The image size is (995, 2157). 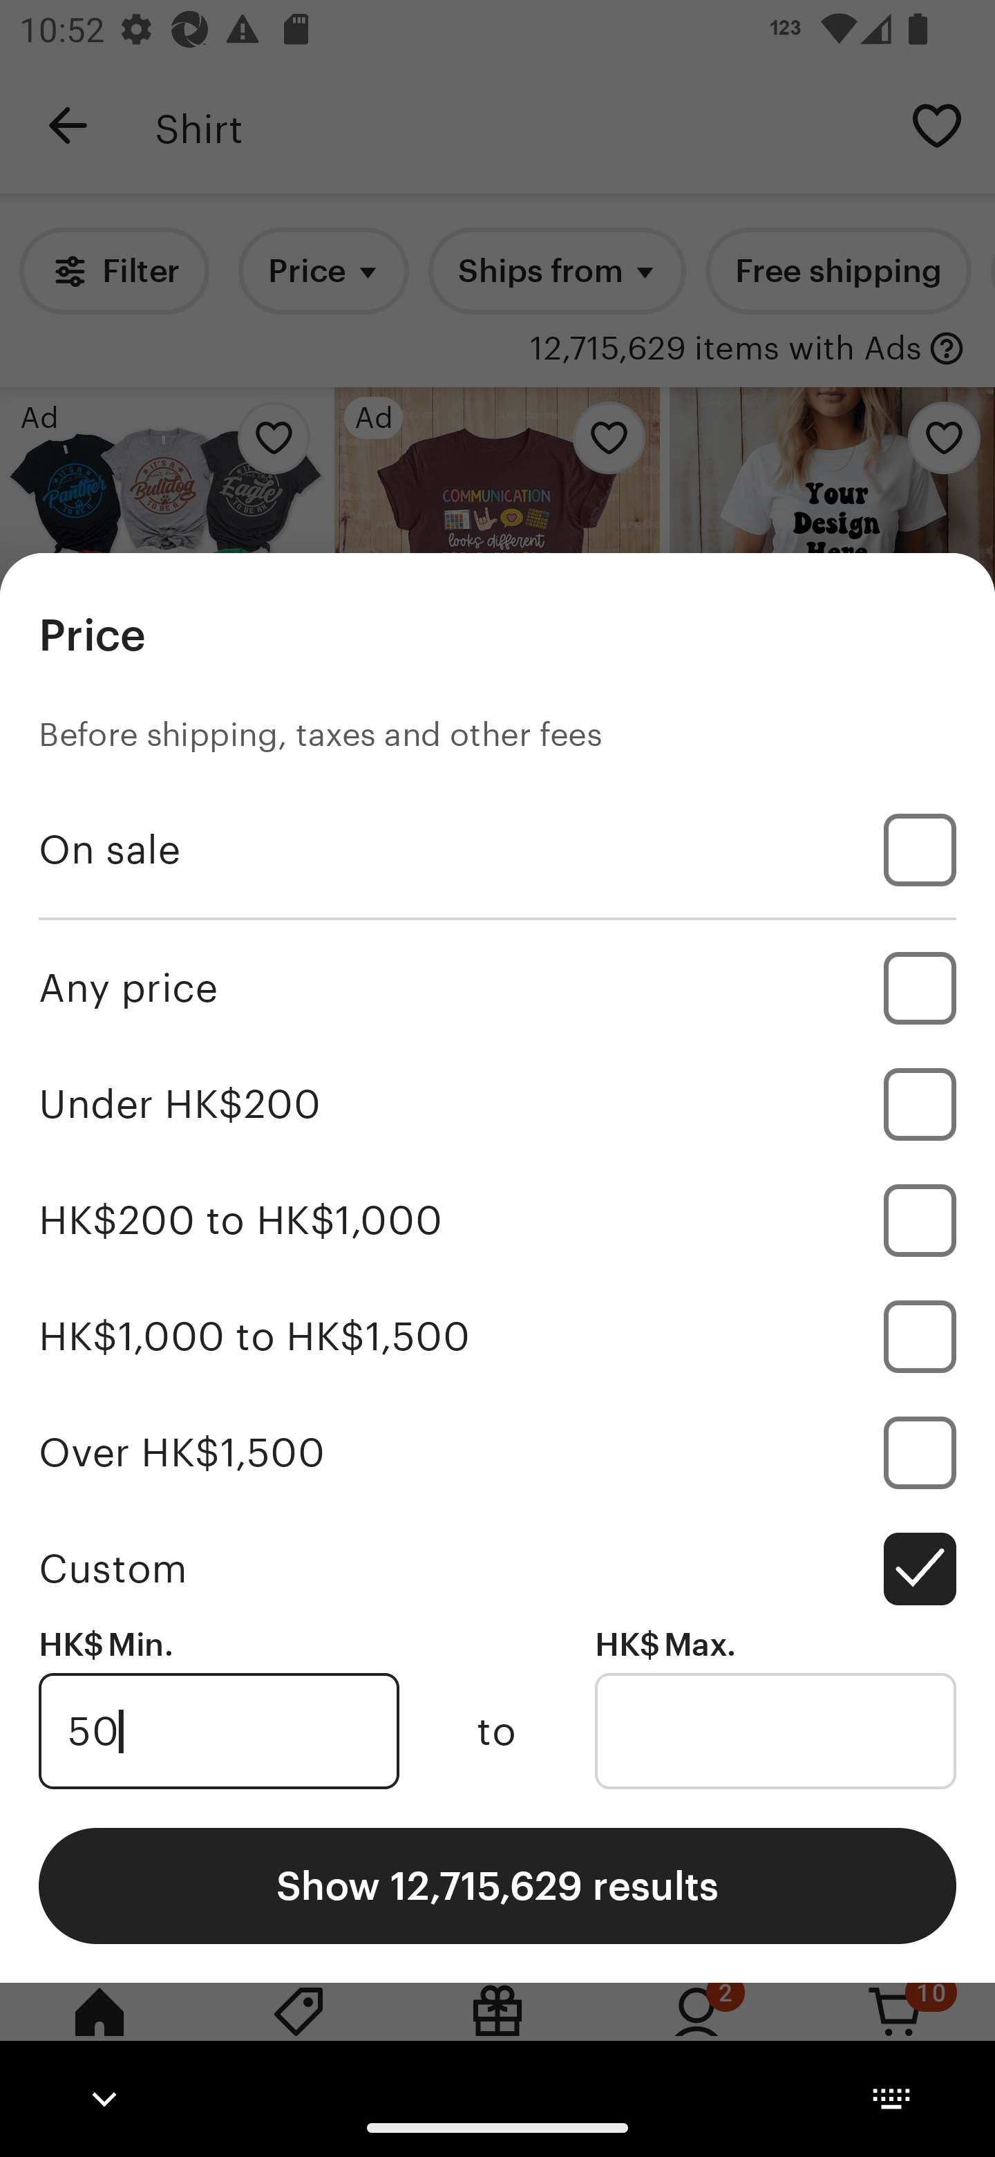 What do you see at coordinates (497, 987) in the screenshot?
I see `Any price` at bounding box center [497, 987].